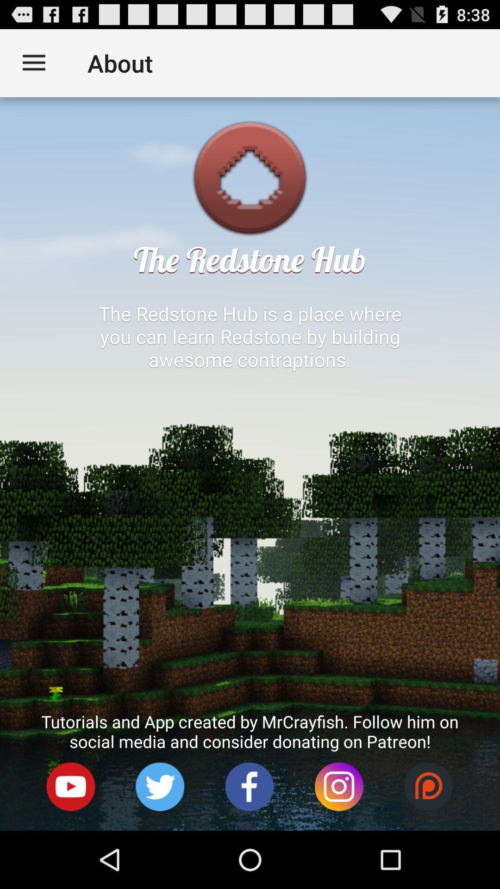  Describe the element at coordinates (249, 787) in the screenshot. I see `open item below the tutorials and app icon` at that location.